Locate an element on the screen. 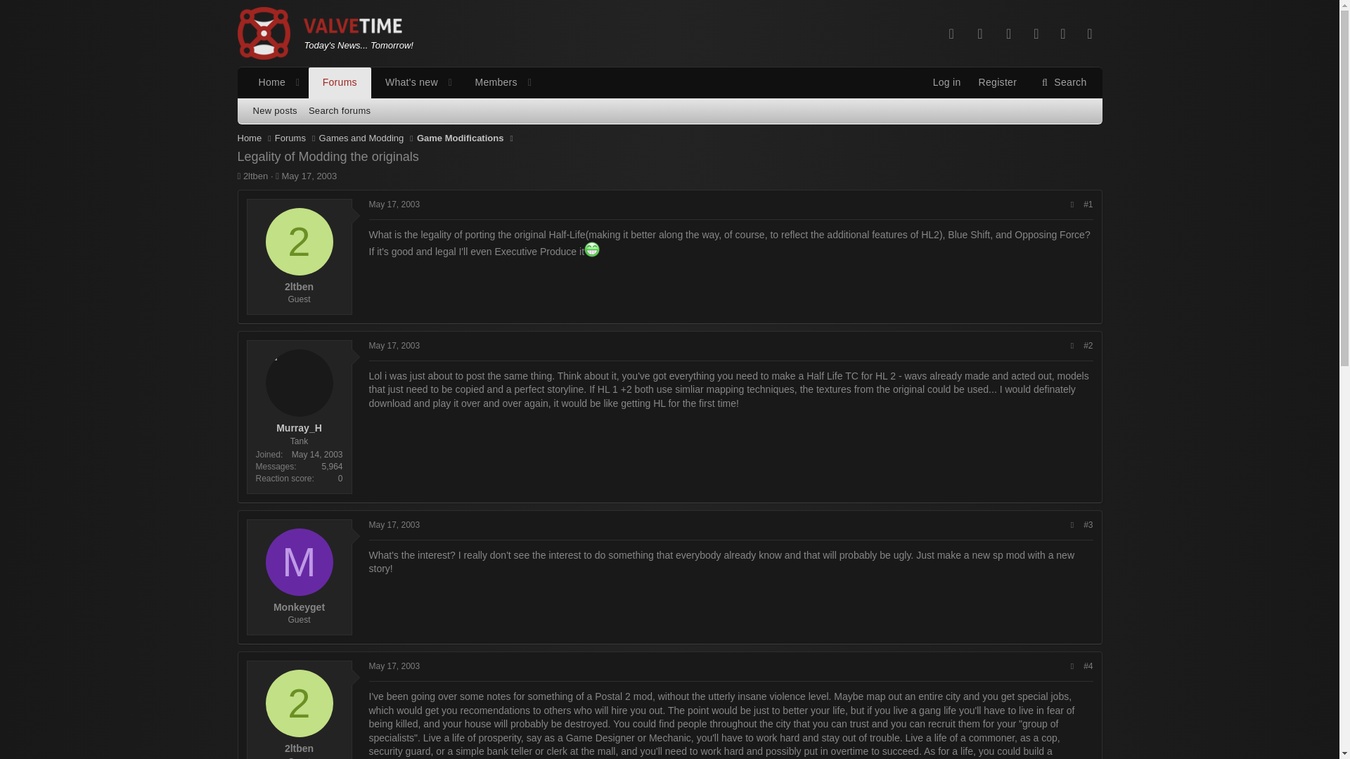 This screenshot has width=1350, height=759. Log in is located at coordinates (1008, 34).